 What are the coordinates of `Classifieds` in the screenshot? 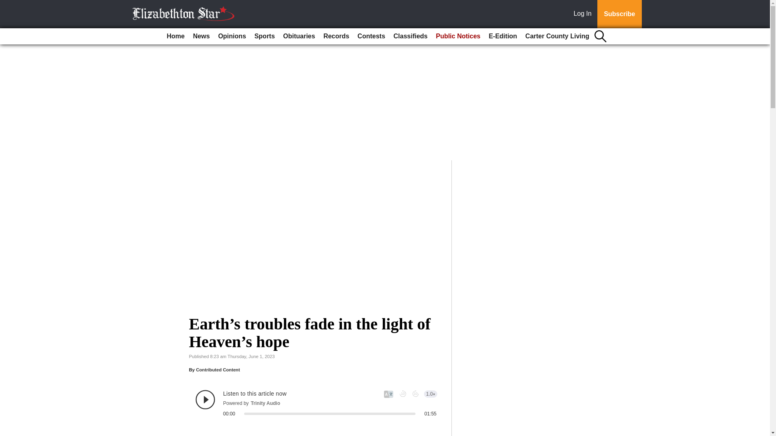 It's located at (410, 36).